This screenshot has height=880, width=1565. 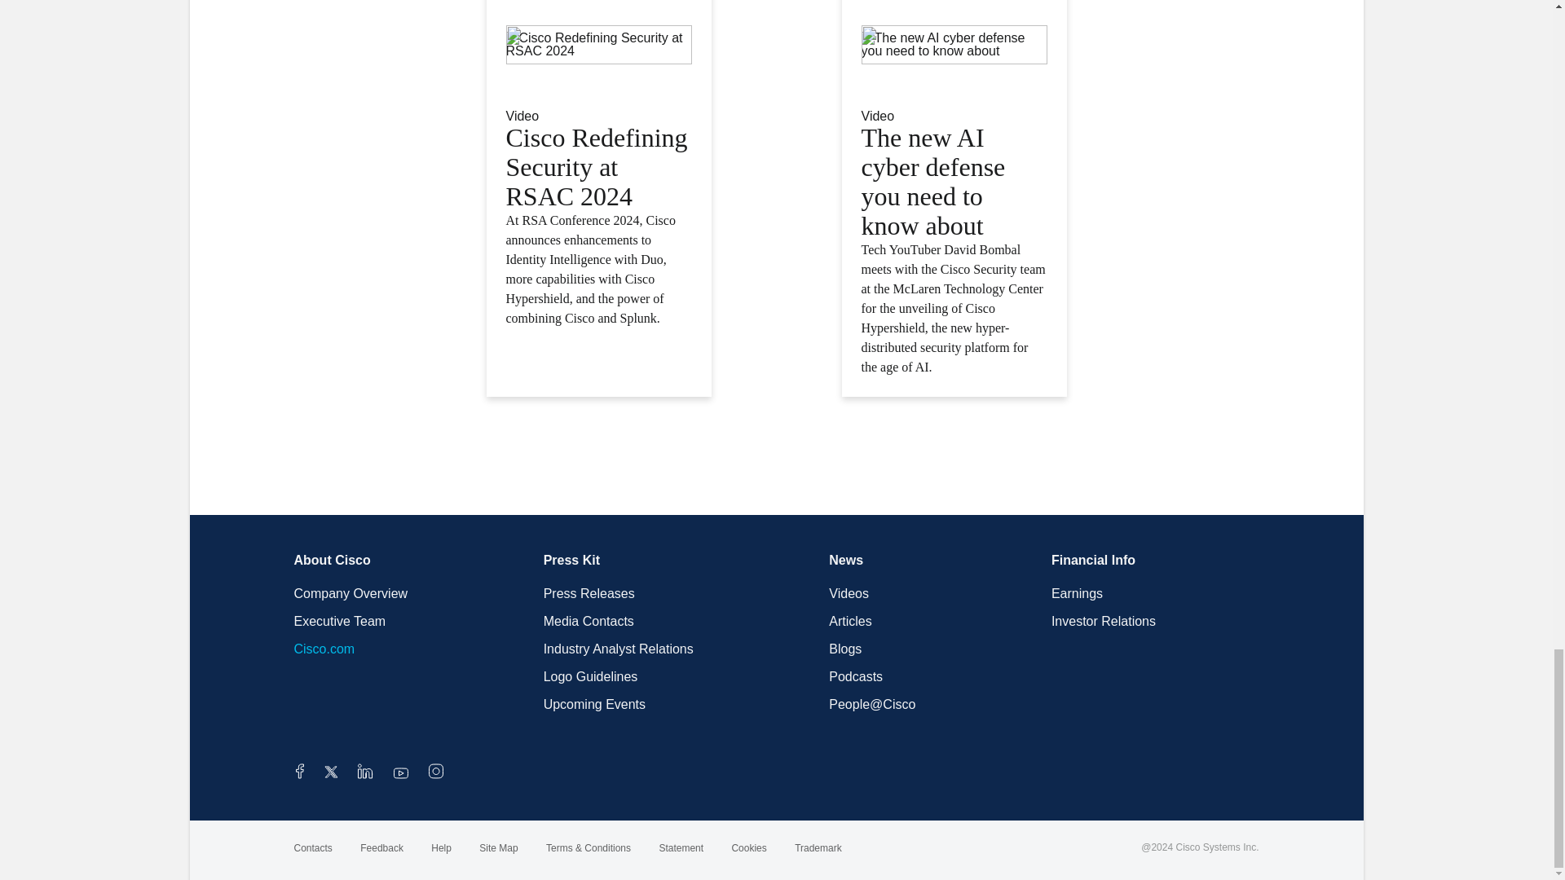 What do you see at coordinates (435, 774) in the screenshot?
I see `instagram` at bounding box center [435, 774].